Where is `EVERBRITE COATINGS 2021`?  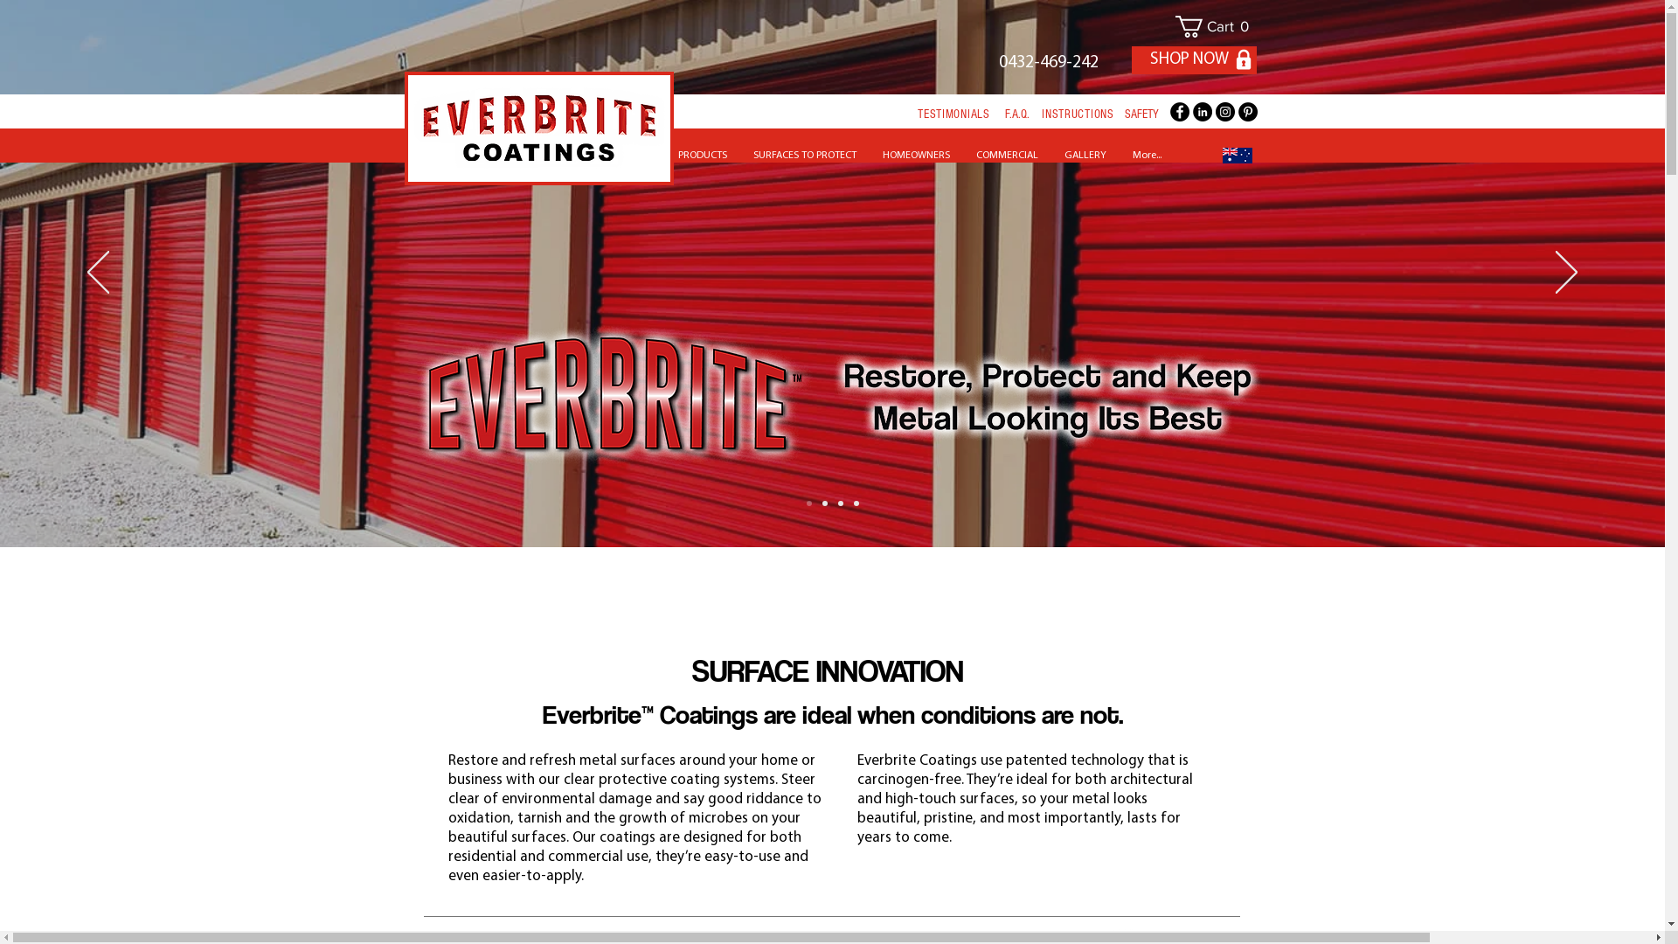
EVERBRITE COATINGS 2021 is located at coordinates (538, 128).